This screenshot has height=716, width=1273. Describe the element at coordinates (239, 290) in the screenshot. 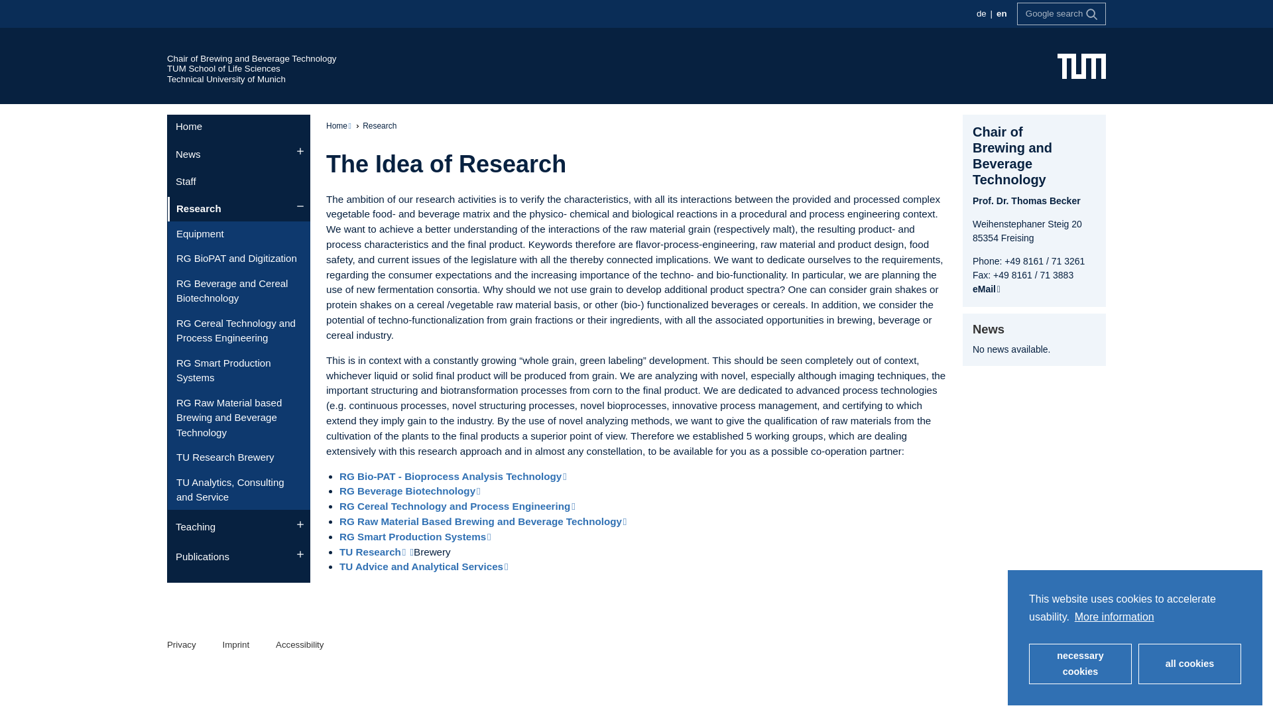

I see `RG Beverage and Cereal Biotechnology` at that location.